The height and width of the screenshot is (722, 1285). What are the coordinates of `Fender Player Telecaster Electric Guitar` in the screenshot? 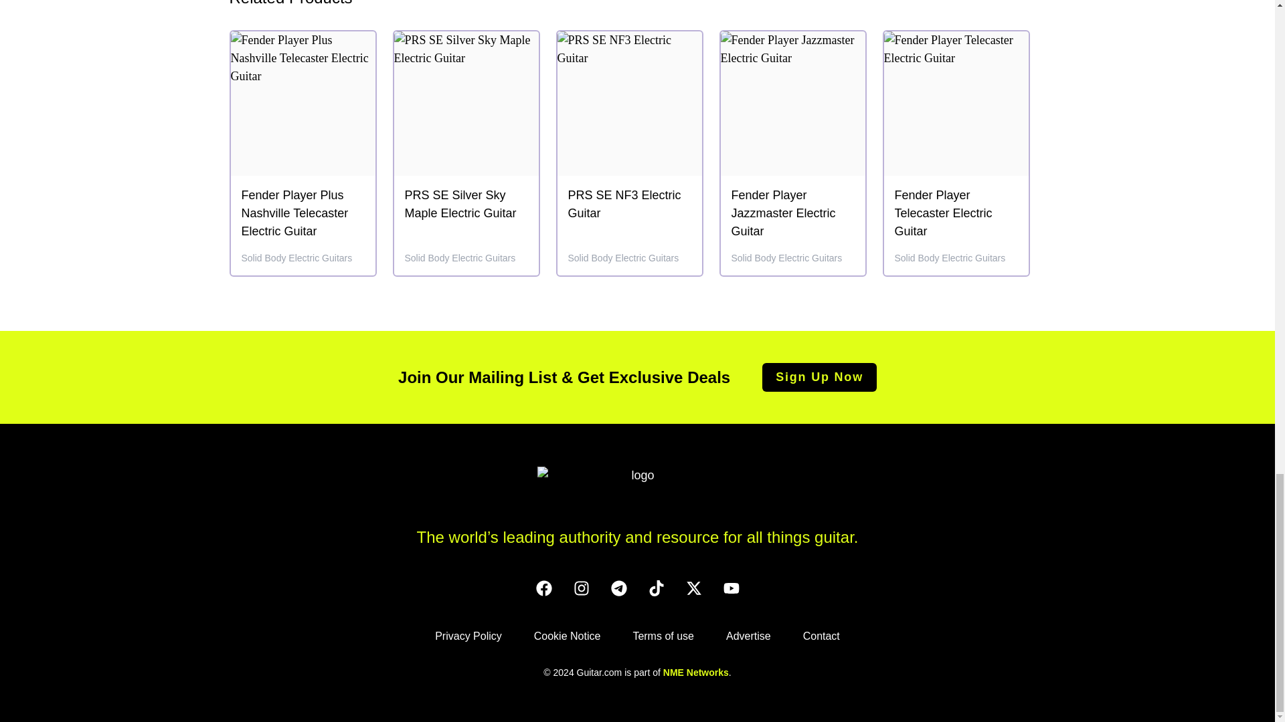 It's located at (956, 213).